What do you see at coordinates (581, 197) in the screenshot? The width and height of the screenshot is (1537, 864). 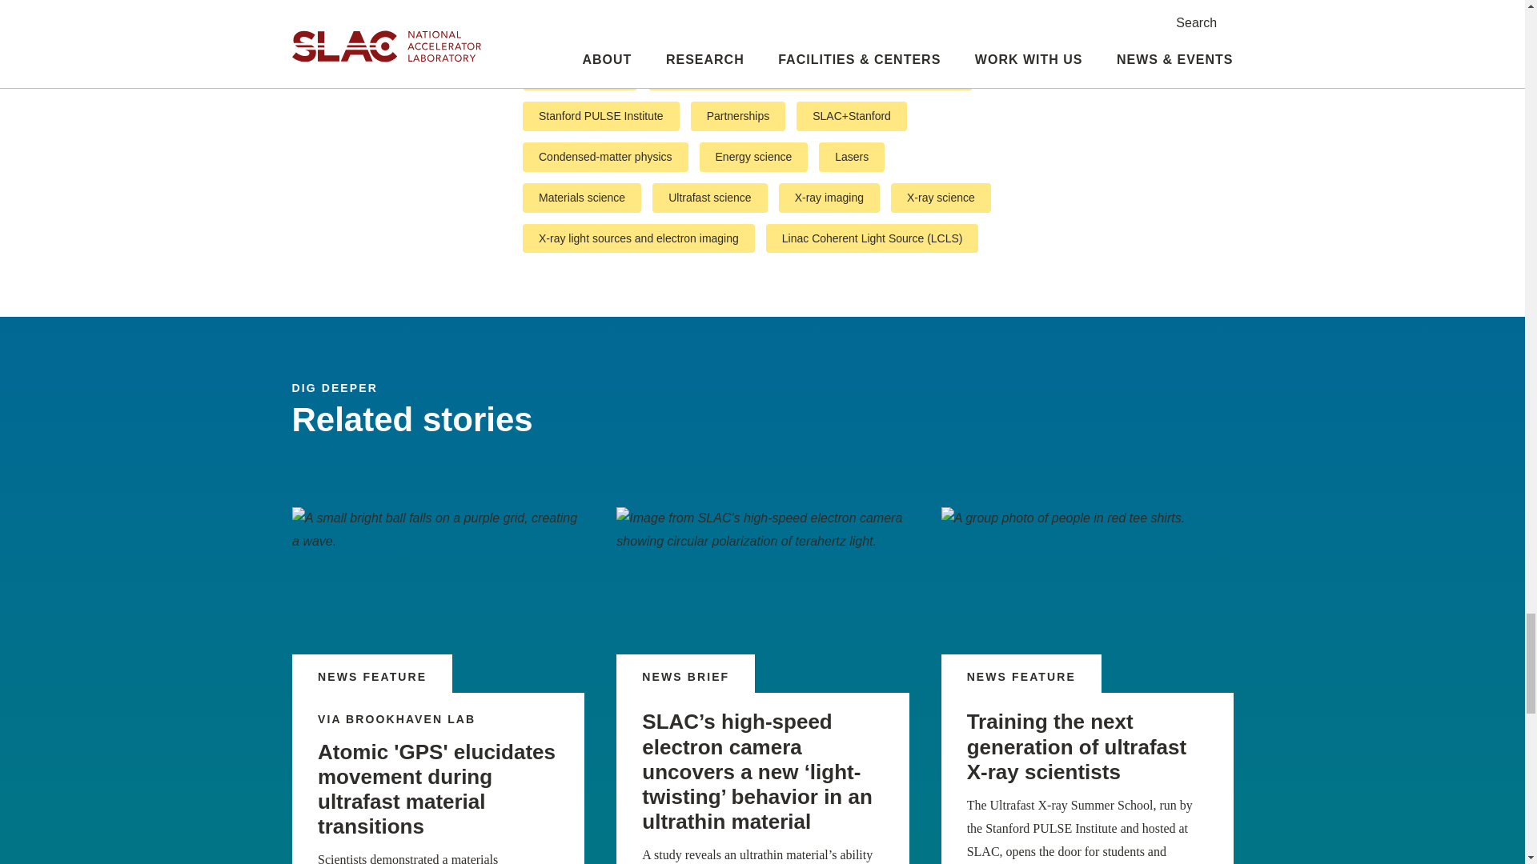 I see `Materials science` at bounding box center [581, 197].